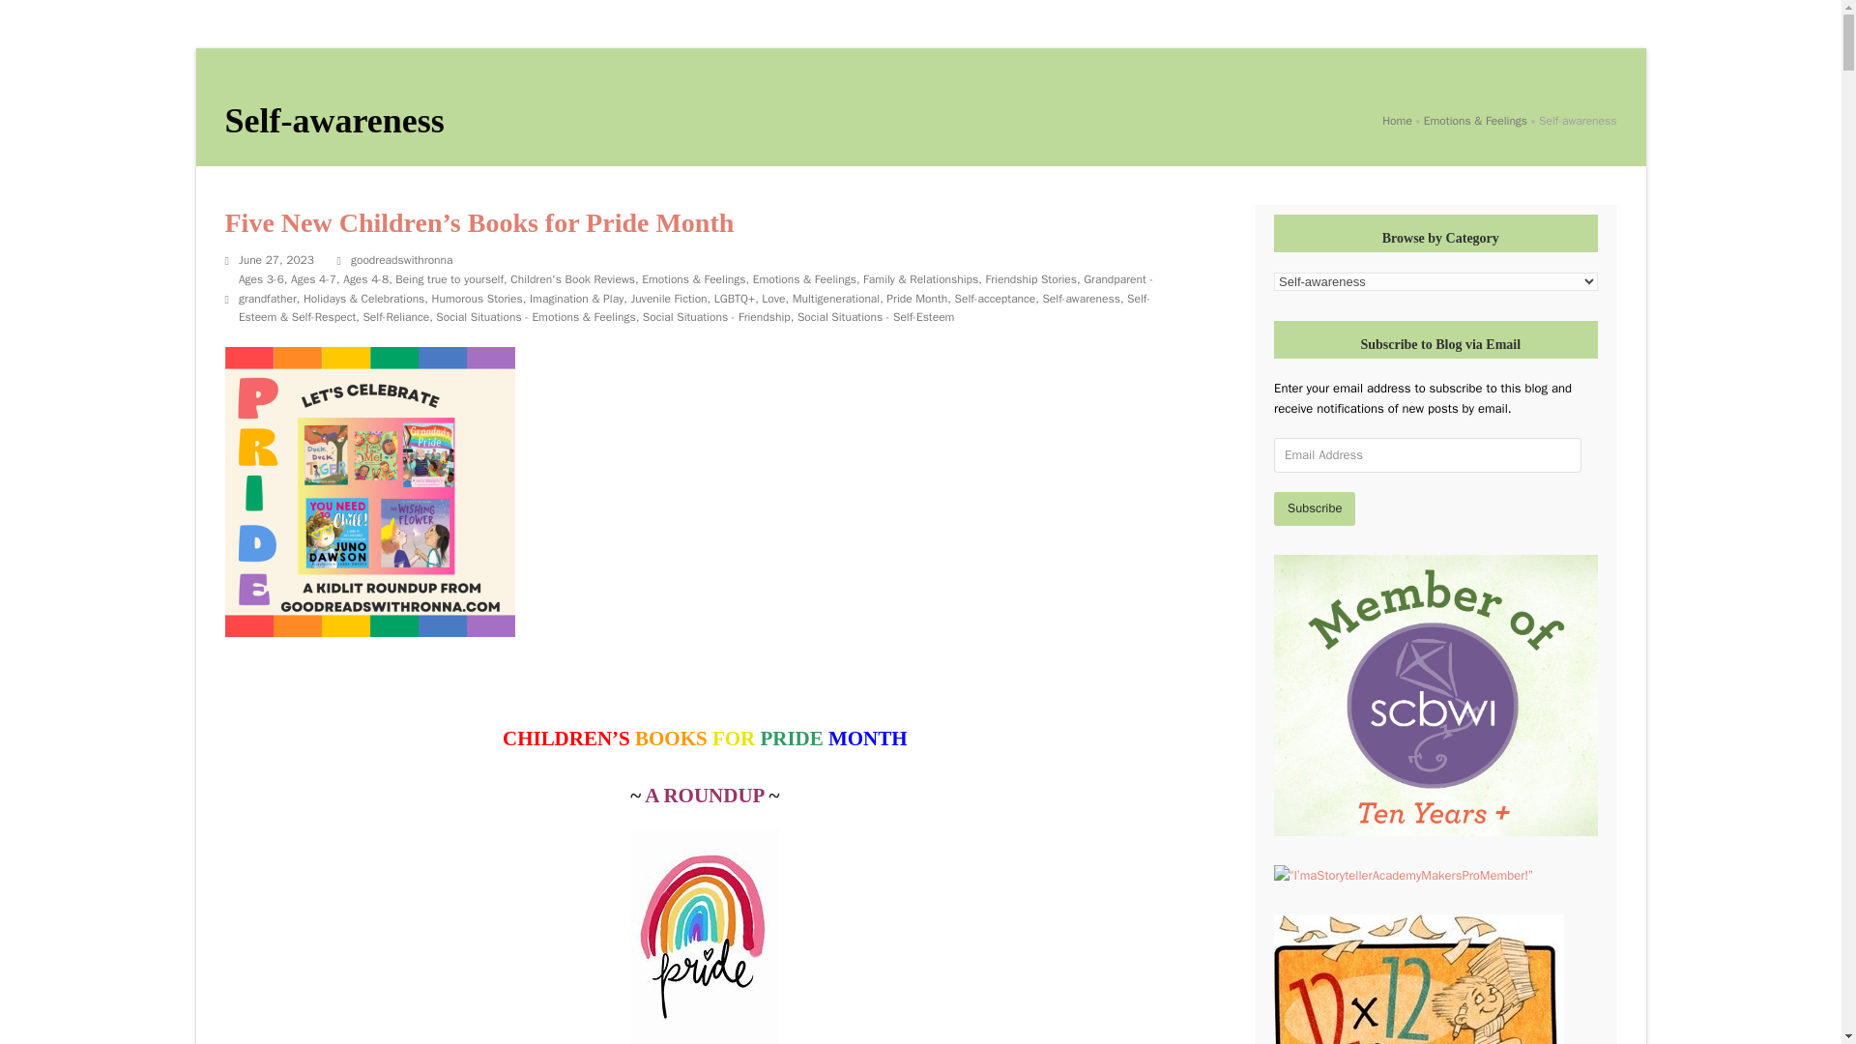  Describe the element at coordinates (313, 278) in the screenshot. I see `Ages 4-7` at that location.